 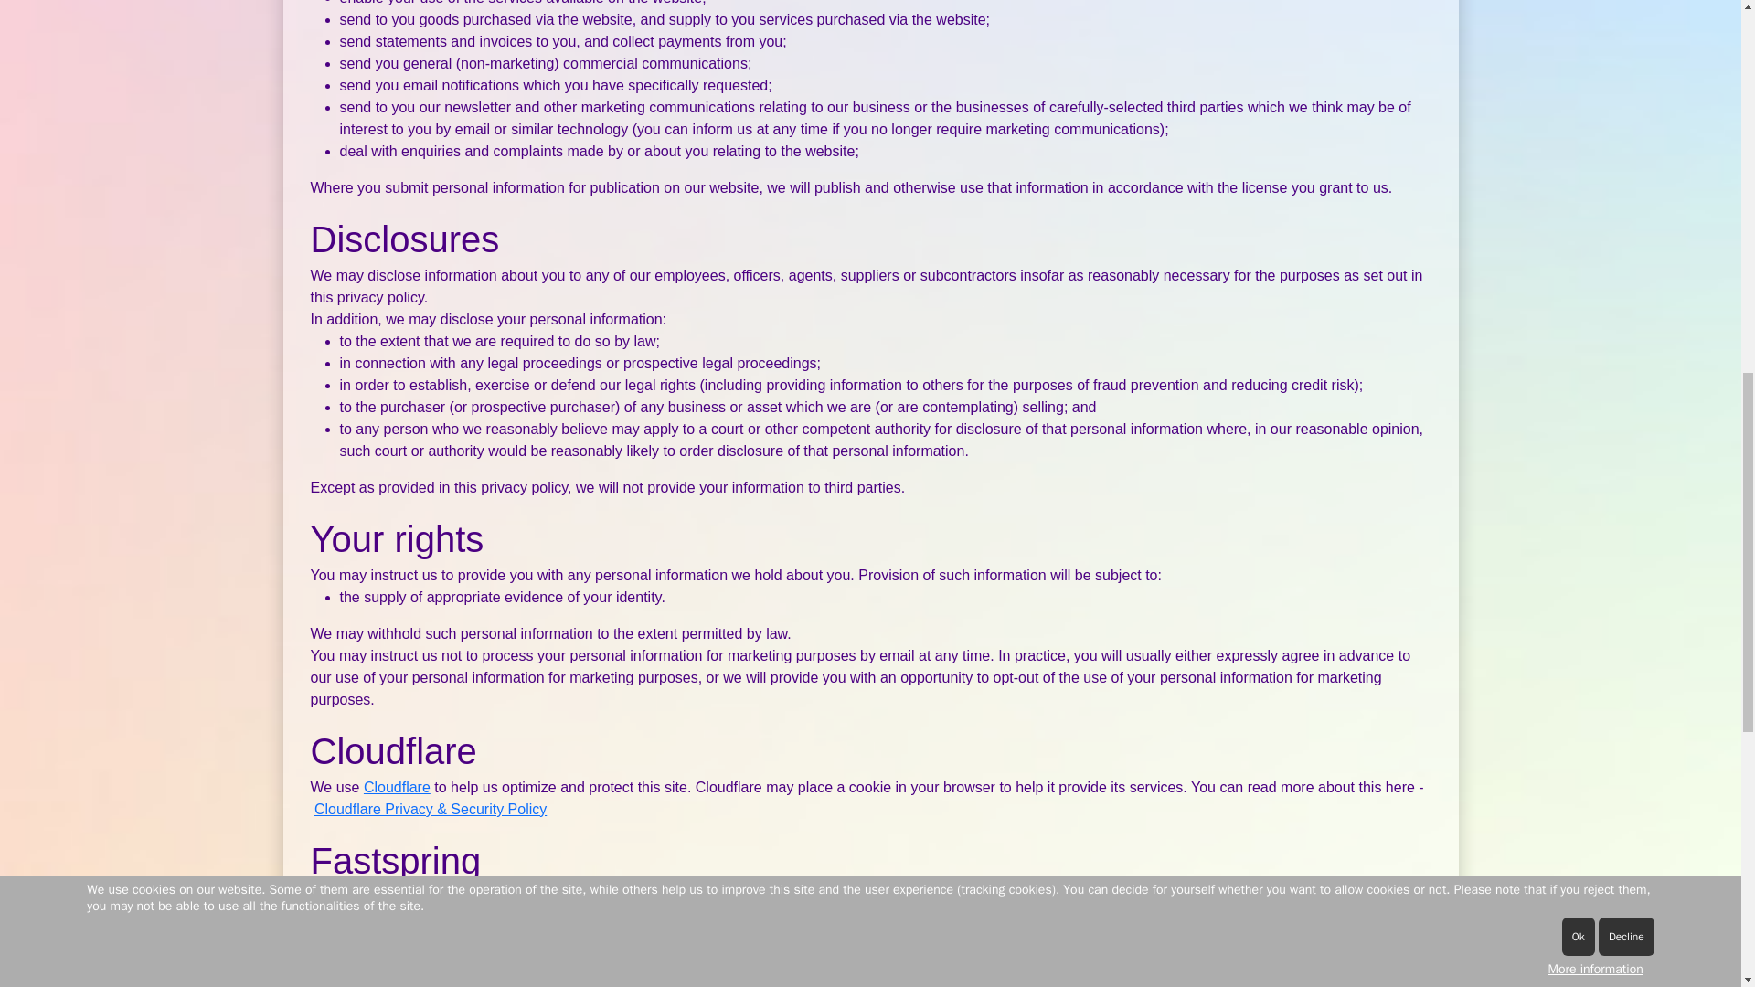 I want to click on FastSpring Privacy Policy, so click(x=792, y=897).